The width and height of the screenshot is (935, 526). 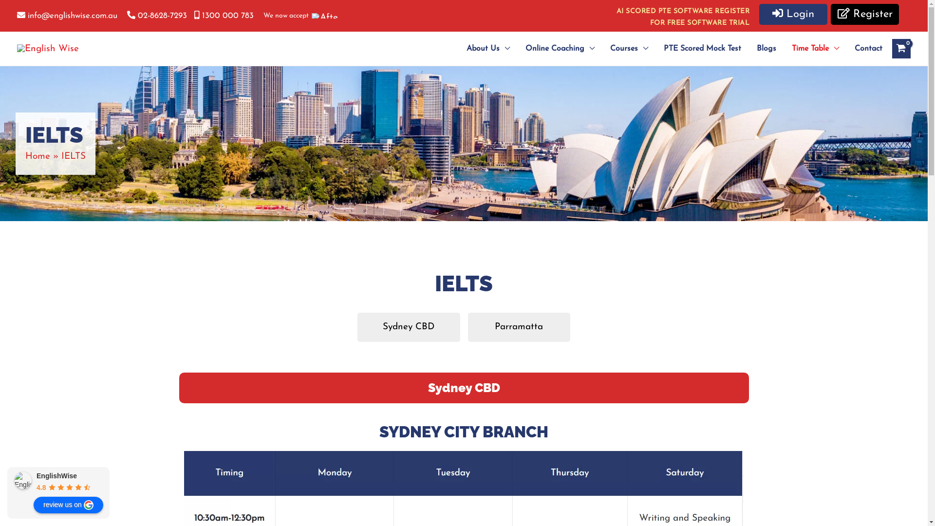 What do you see at coordinates (815, 49) in the screenshot?
I see `Time Table` at bounding box center [815, 49].